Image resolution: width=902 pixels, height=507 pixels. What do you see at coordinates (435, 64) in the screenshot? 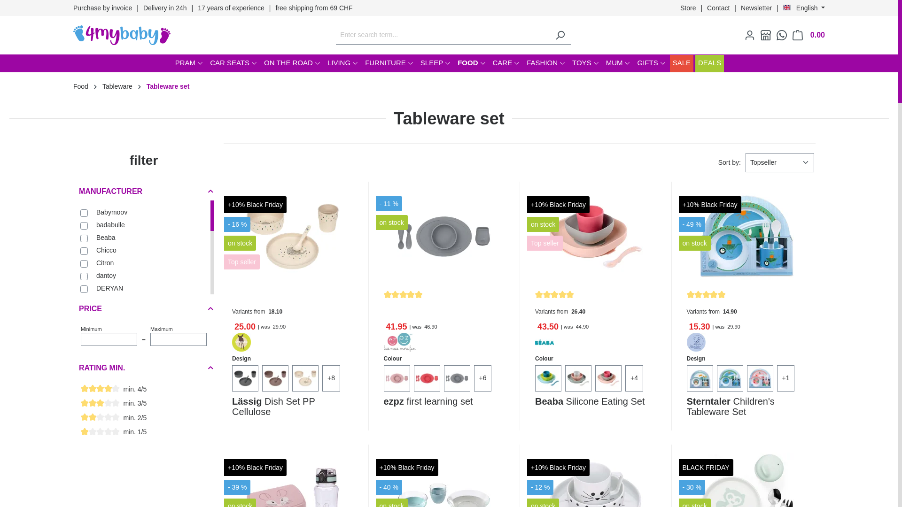
I see `SLEEP` at bounding box center [435, 64].